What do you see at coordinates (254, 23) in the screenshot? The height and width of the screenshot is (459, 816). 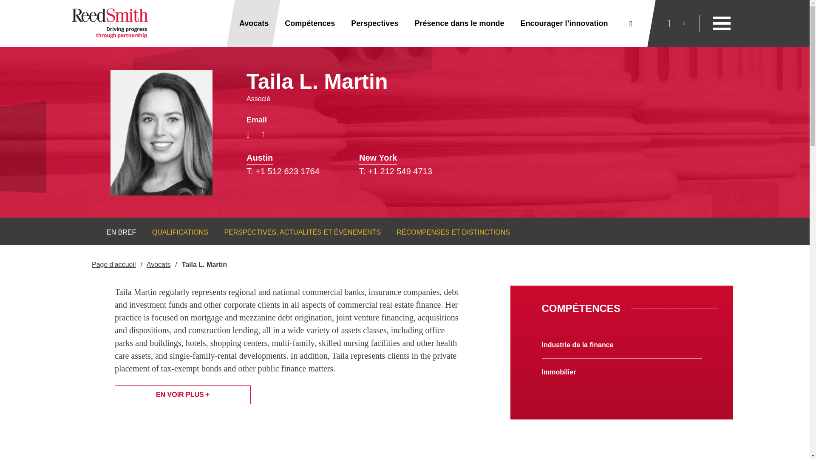 I see `Avocats` at bounding box center [254, 23].